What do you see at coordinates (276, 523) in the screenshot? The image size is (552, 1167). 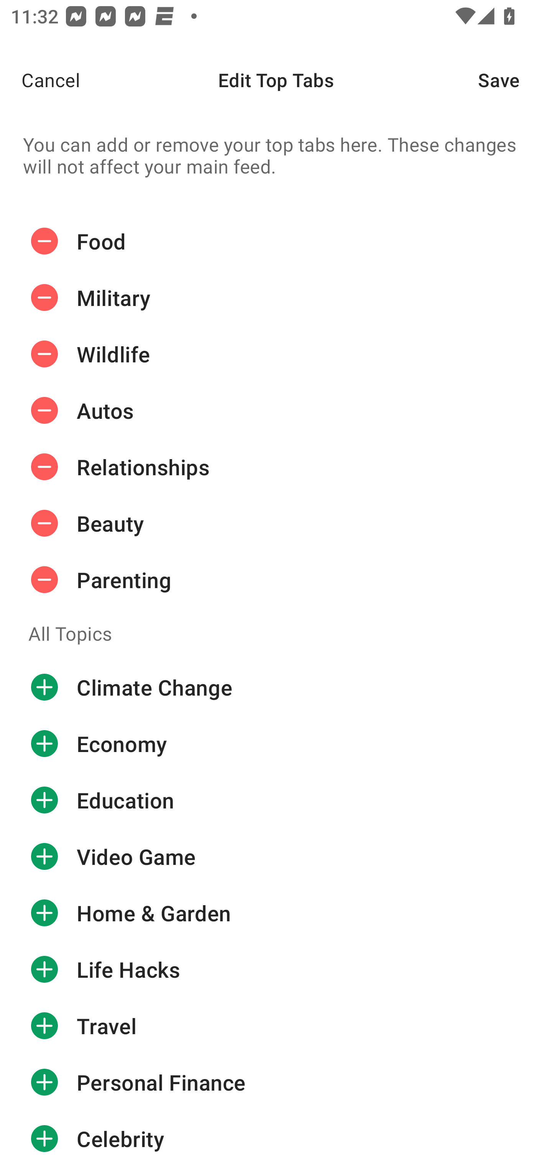 I see `Beauty` at bounding box center [276, 523].